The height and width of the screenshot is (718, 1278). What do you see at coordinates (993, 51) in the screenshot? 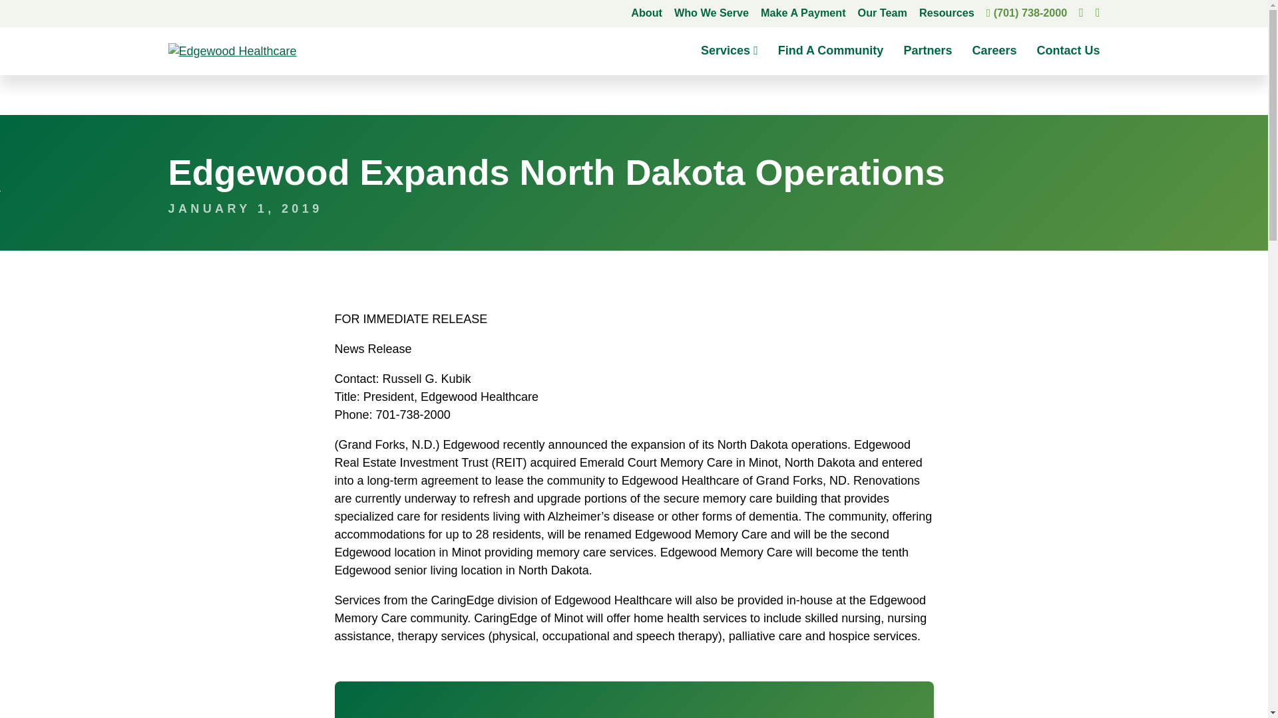
I see `Careers` at bounding box center [993, 51].